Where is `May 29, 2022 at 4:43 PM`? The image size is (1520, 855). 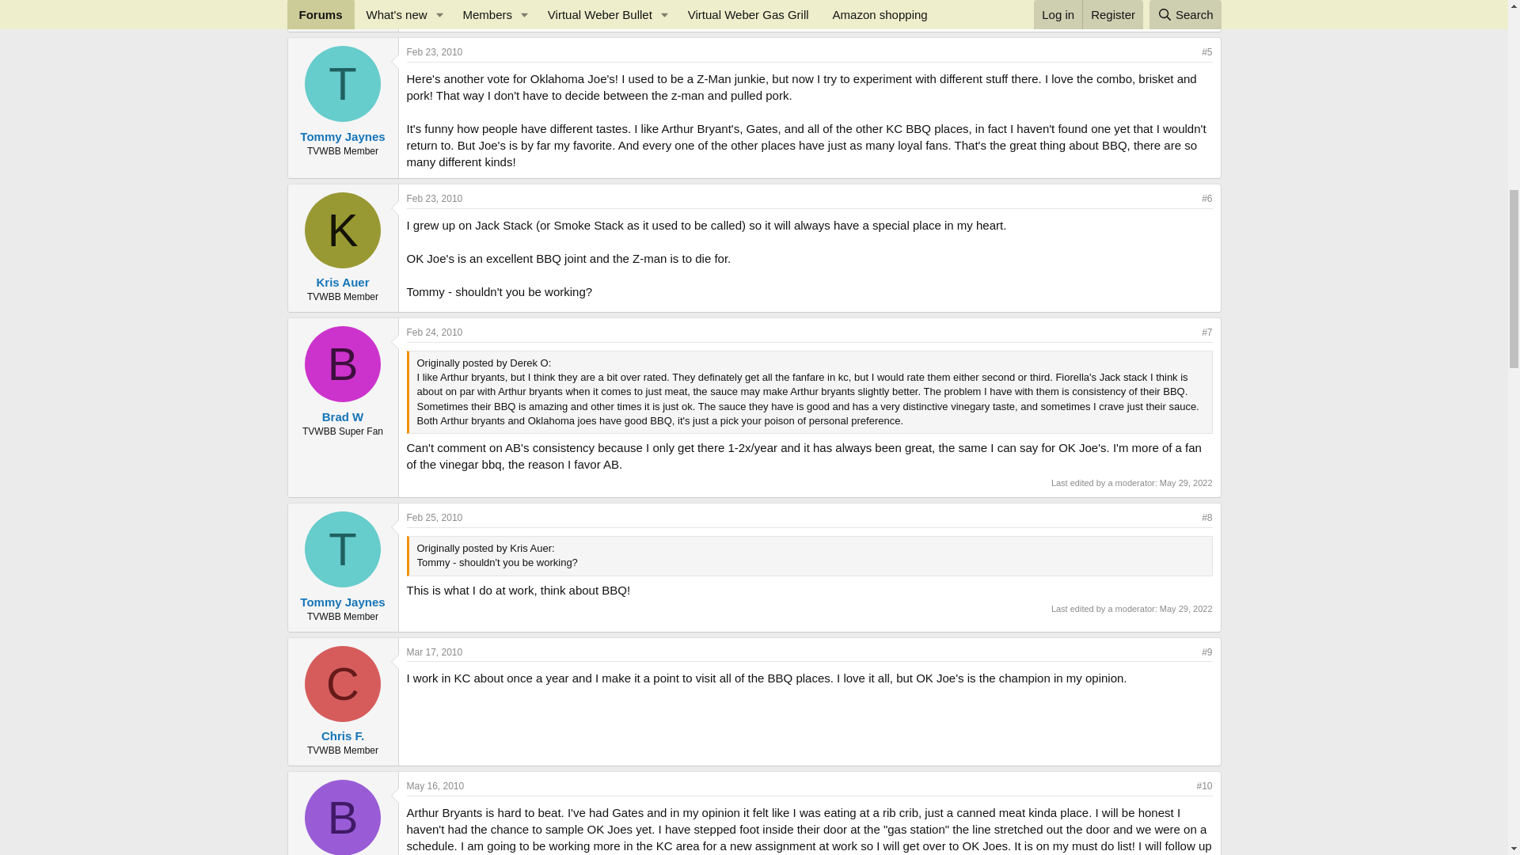
May 29, 2022 at 4:43 PM is located at coordinates (1186, 608).